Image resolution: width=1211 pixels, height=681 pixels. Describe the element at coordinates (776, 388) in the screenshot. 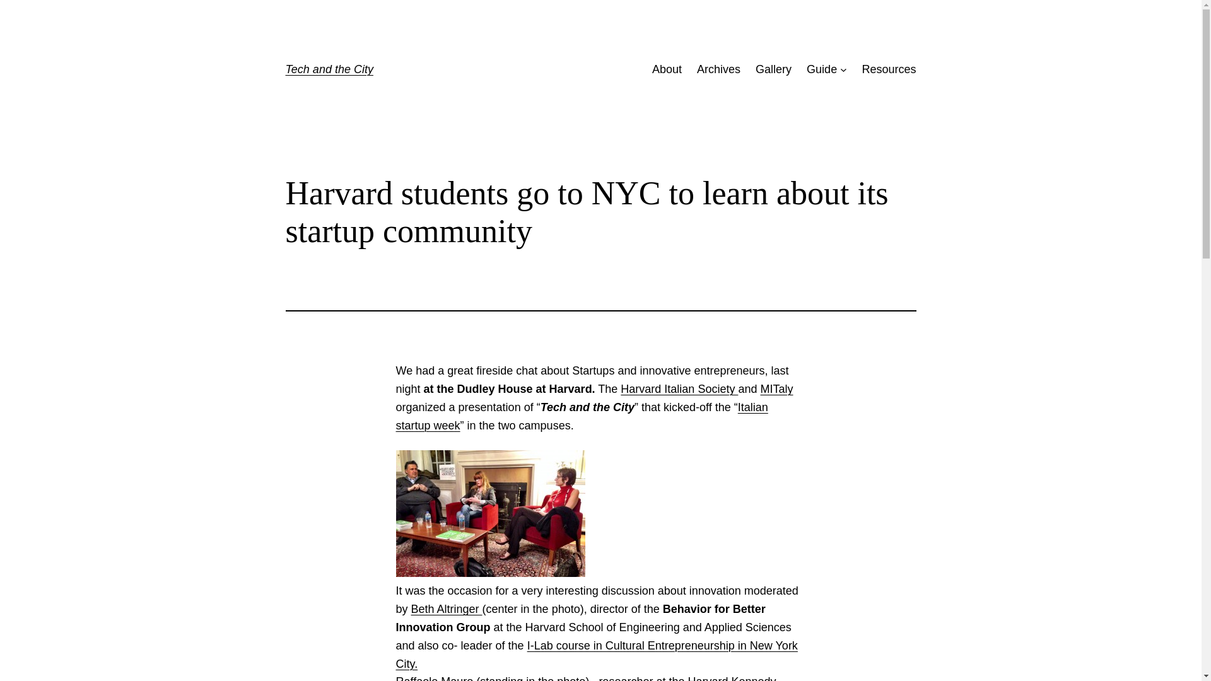

I see `MITaly` at that location.